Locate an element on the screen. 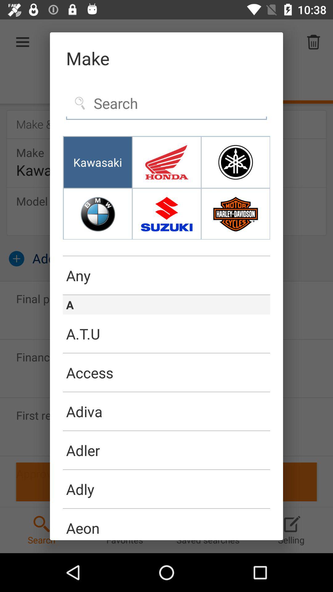 The image size is (333, 592). select the adler icon is located at coordinates (166, 450).